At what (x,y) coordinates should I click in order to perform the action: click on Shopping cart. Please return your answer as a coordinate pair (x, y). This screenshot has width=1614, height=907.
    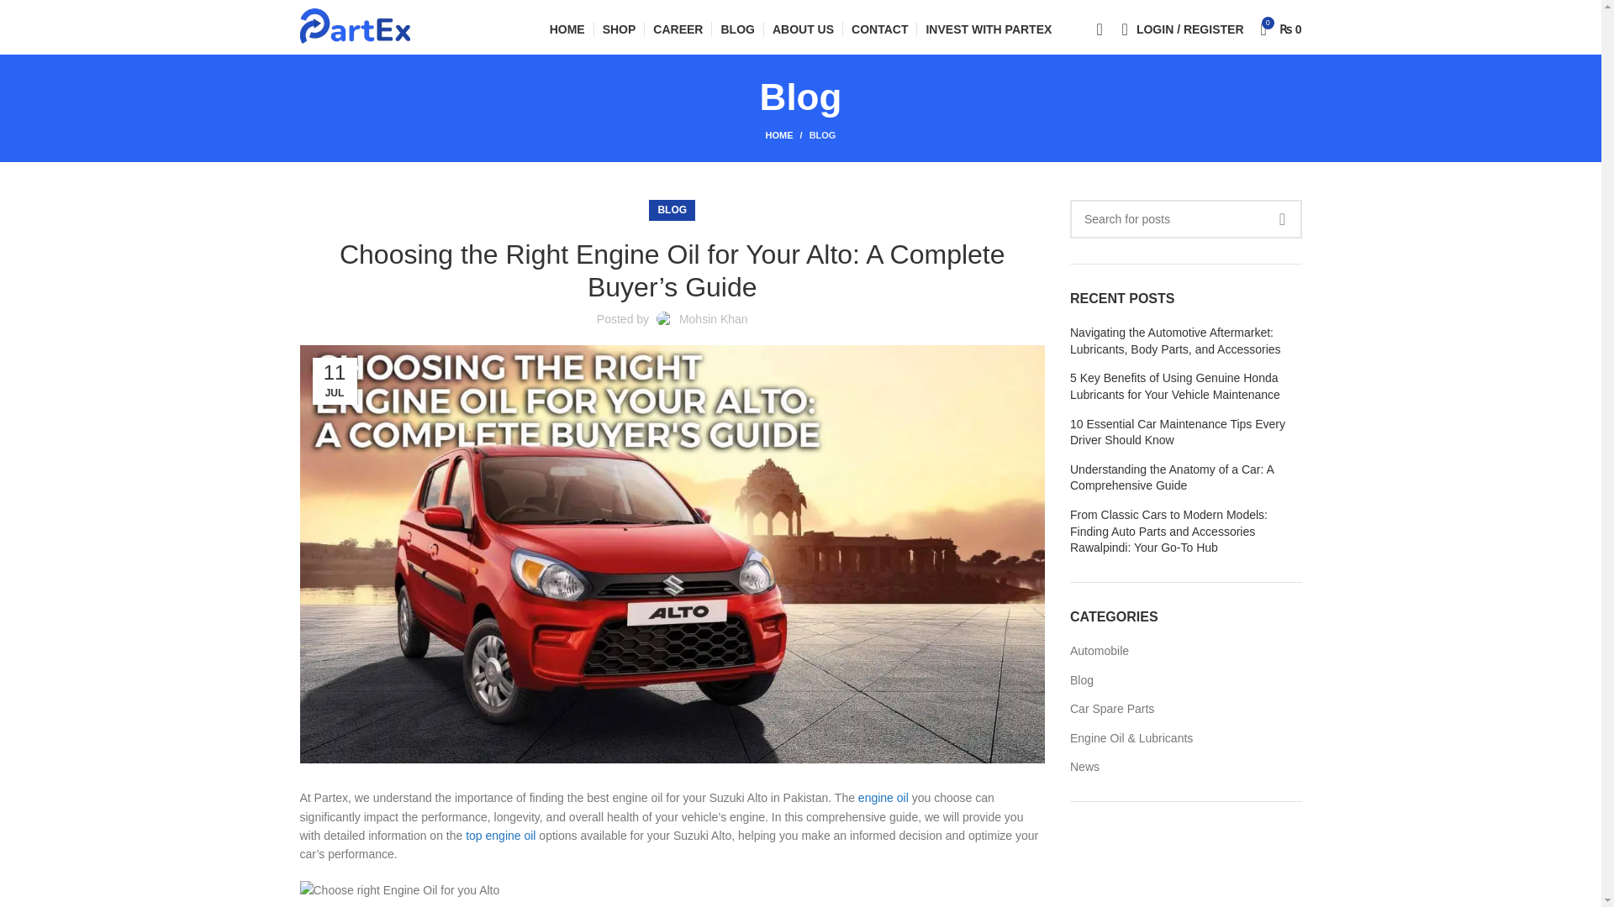
    Looking at the image, I should click on (1281, 29).